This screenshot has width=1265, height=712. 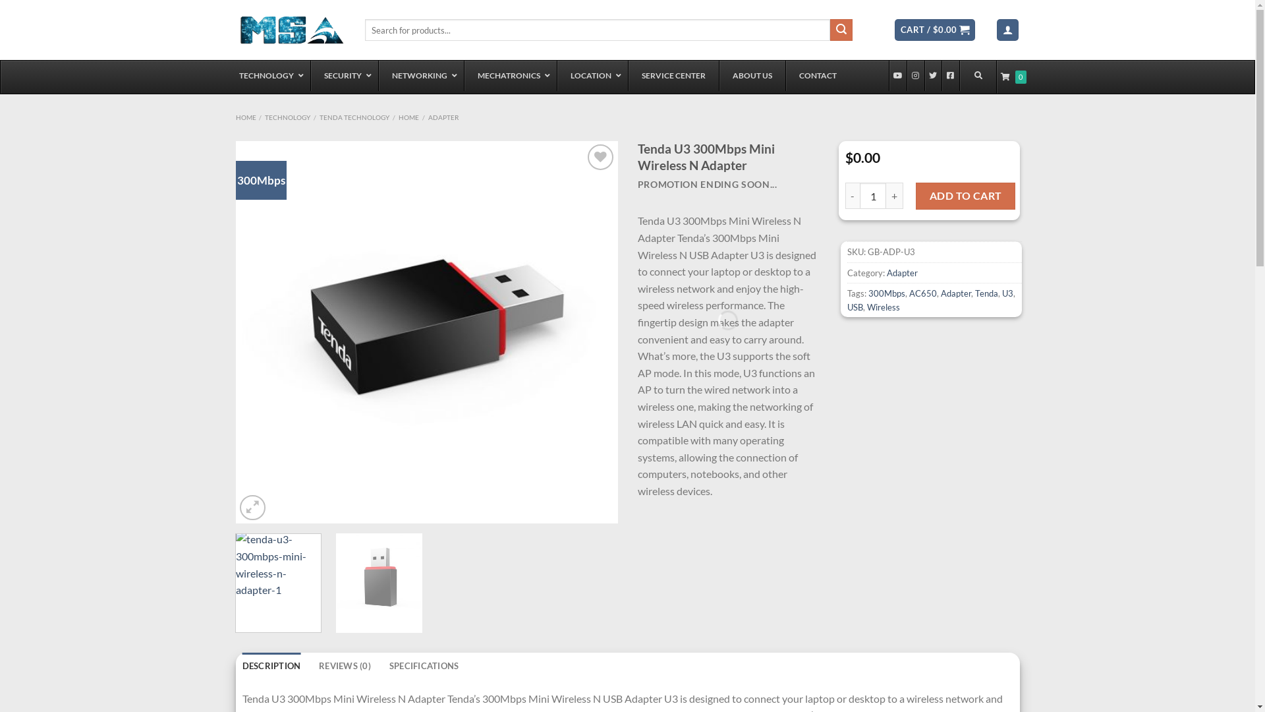 I want to click on Tenda, so click(x=987, y=293).